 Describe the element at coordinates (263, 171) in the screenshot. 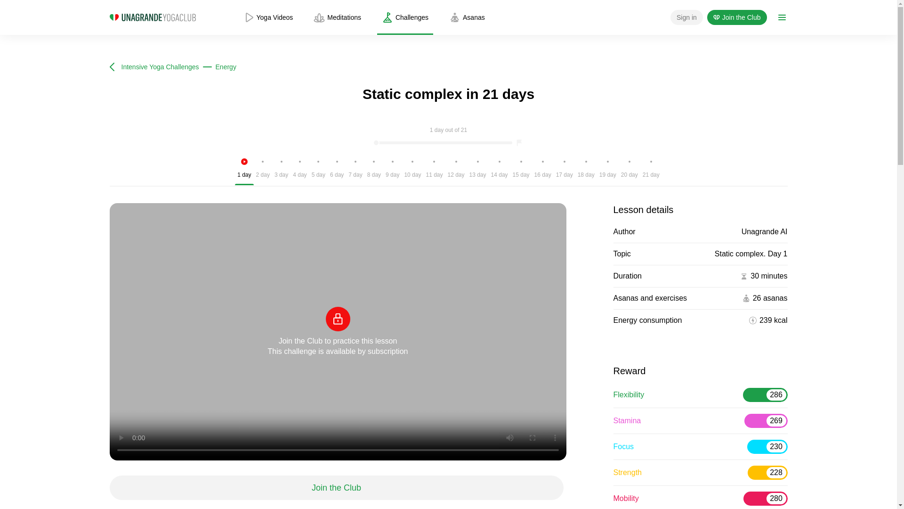

I see `2 day` at that location.